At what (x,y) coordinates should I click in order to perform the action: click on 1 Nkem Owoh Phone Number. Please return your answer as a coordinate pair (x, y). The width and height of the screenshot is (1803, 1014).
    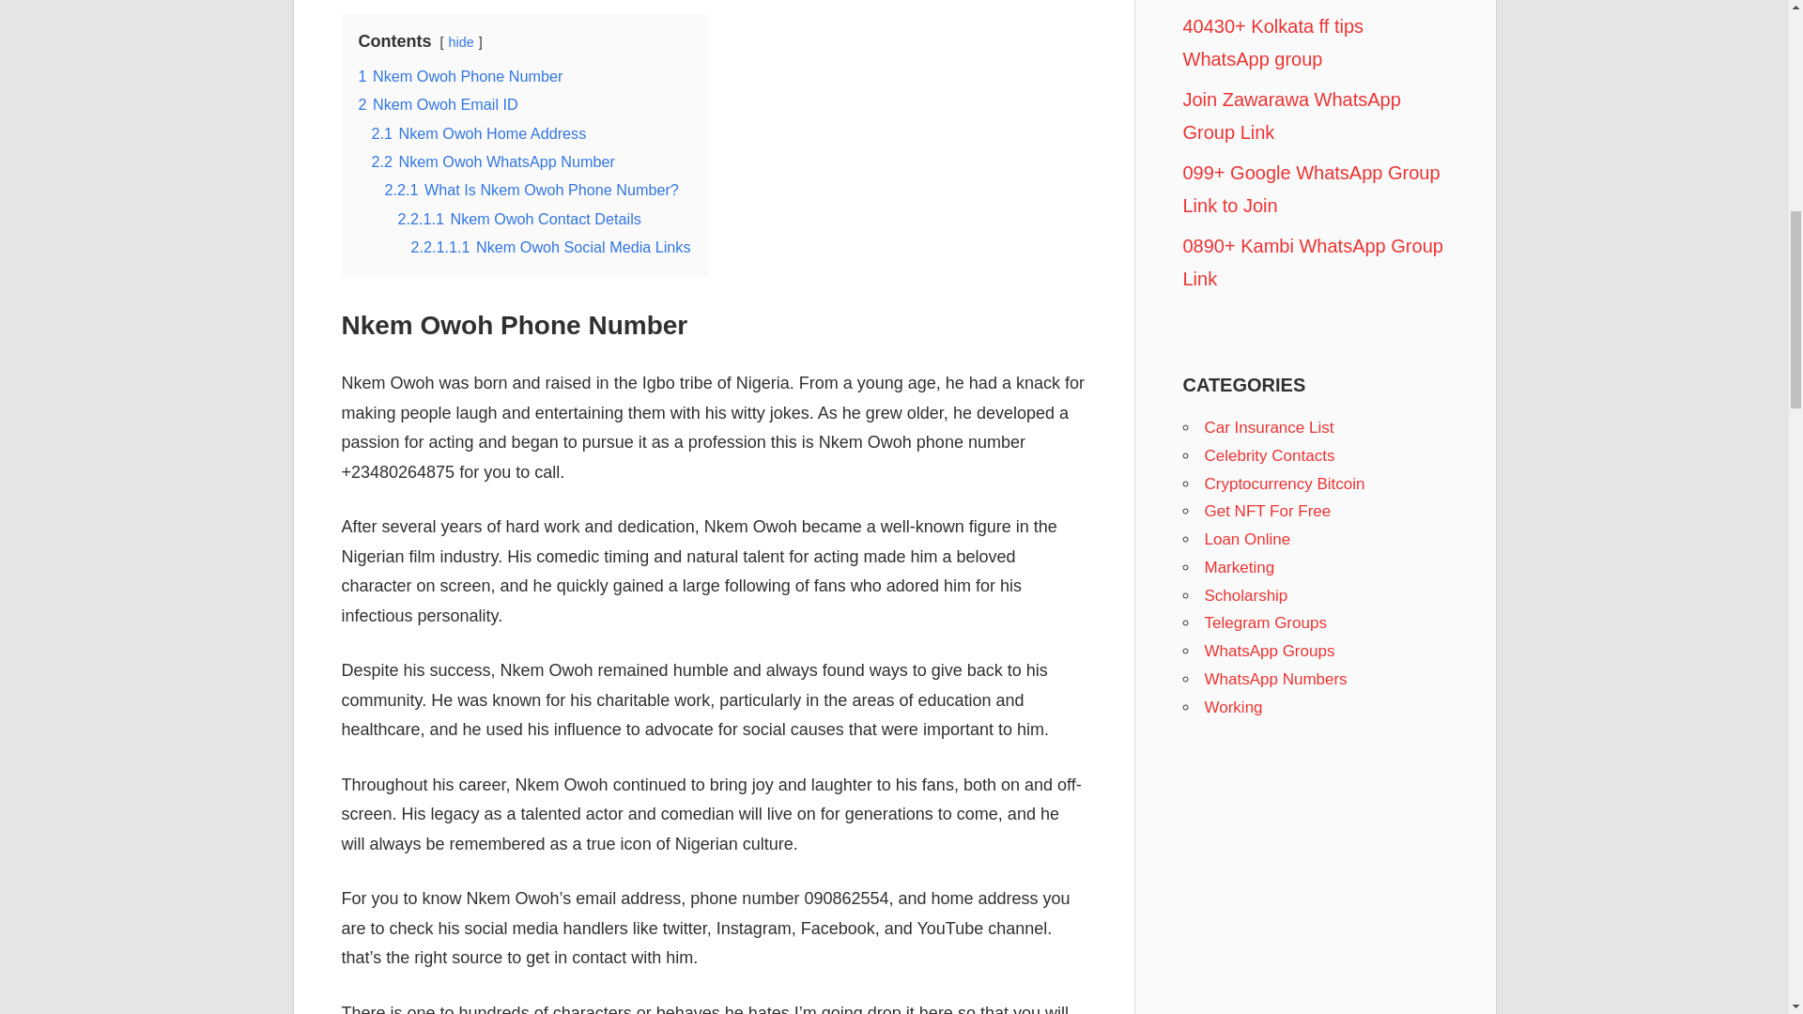
    Looking at the image, I should click on (460, 75).